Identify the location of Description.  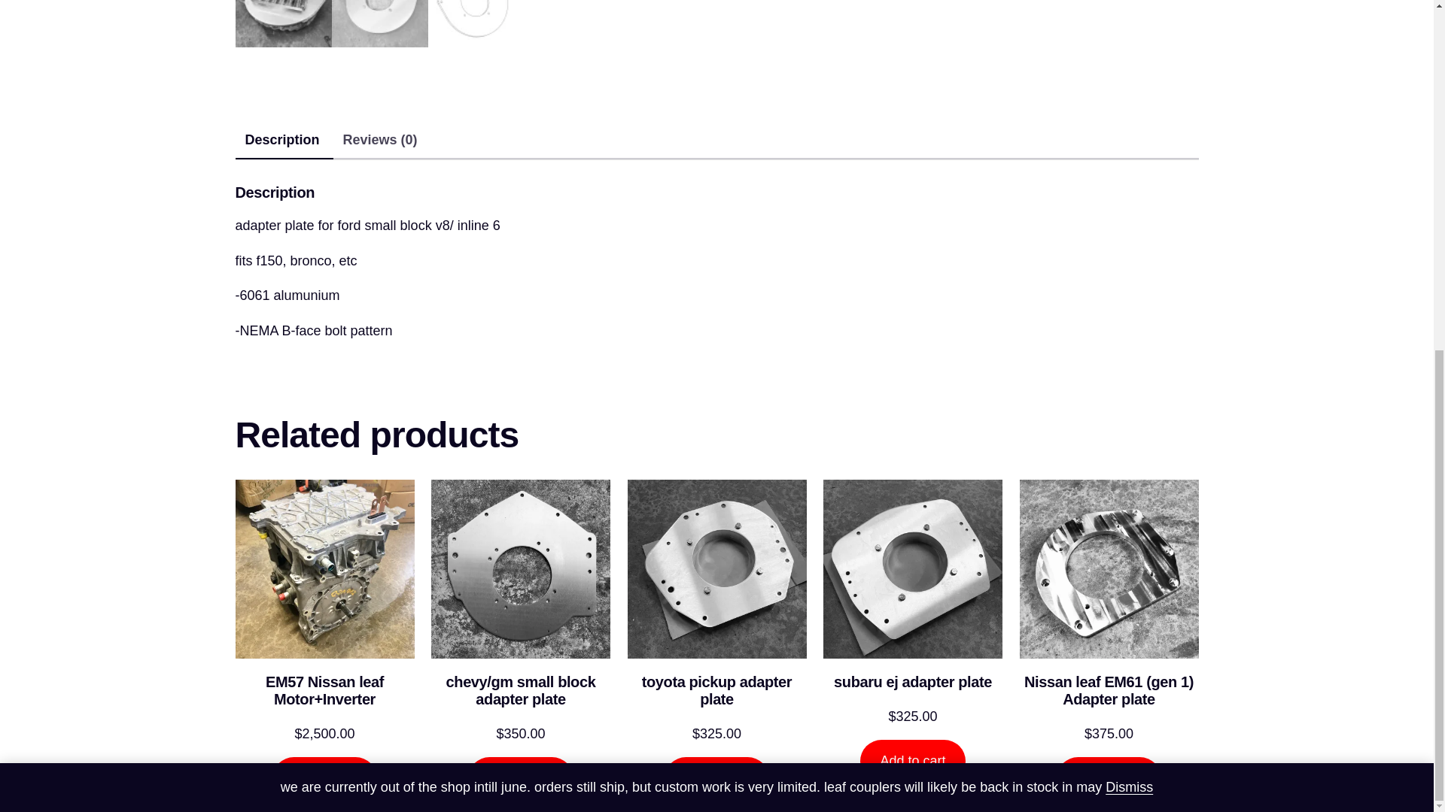
(282, 140).